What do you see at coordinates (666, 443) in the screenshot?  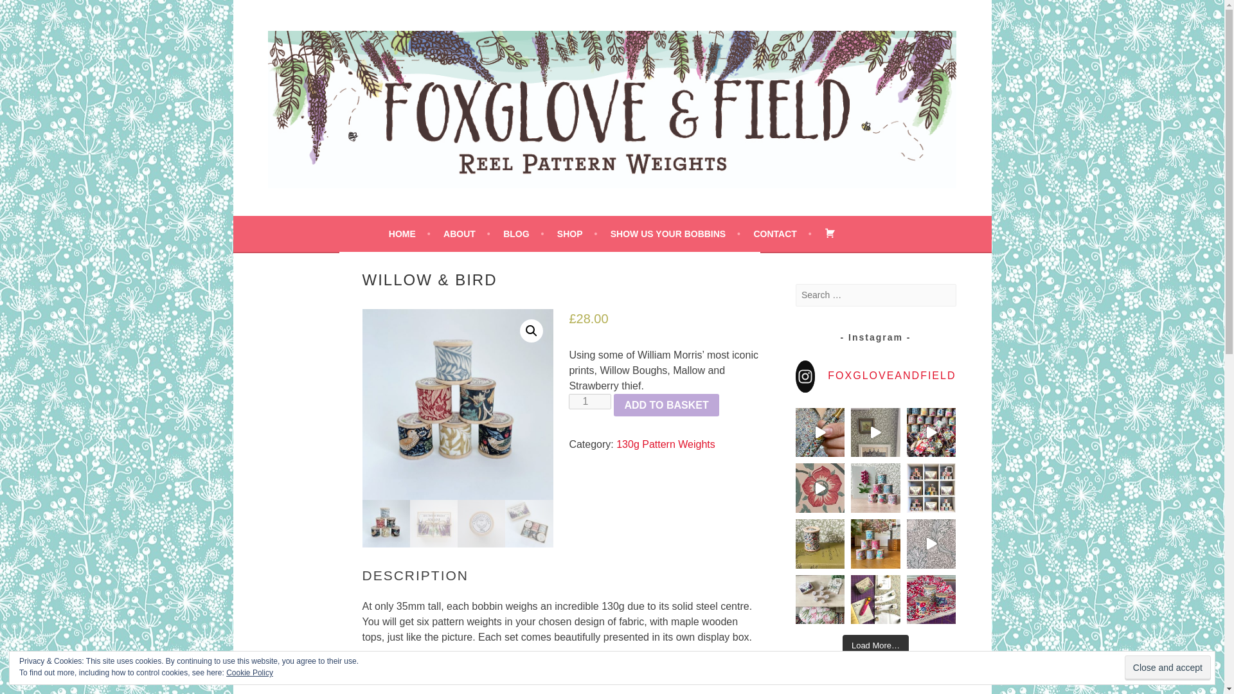 I see `130g Pattern Weights` at bounding box center [666, 443].